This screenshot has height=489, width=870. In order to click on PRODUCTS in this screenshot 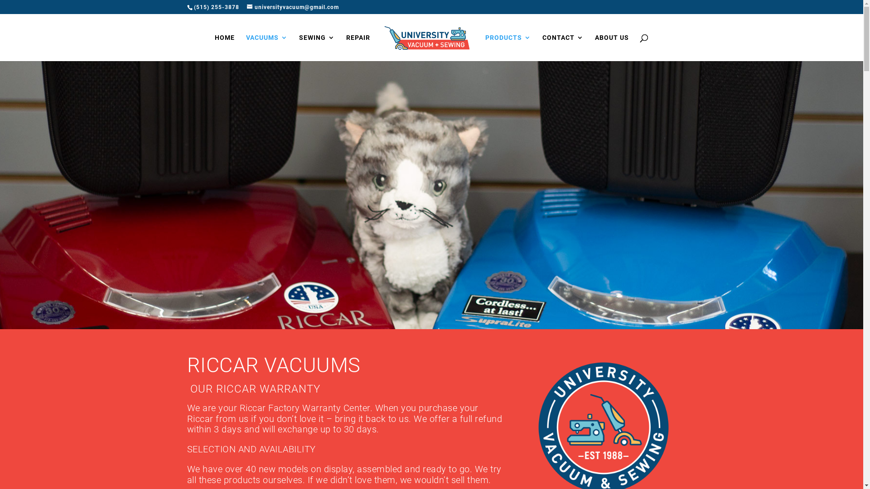, I will do `click(508, 48)`.